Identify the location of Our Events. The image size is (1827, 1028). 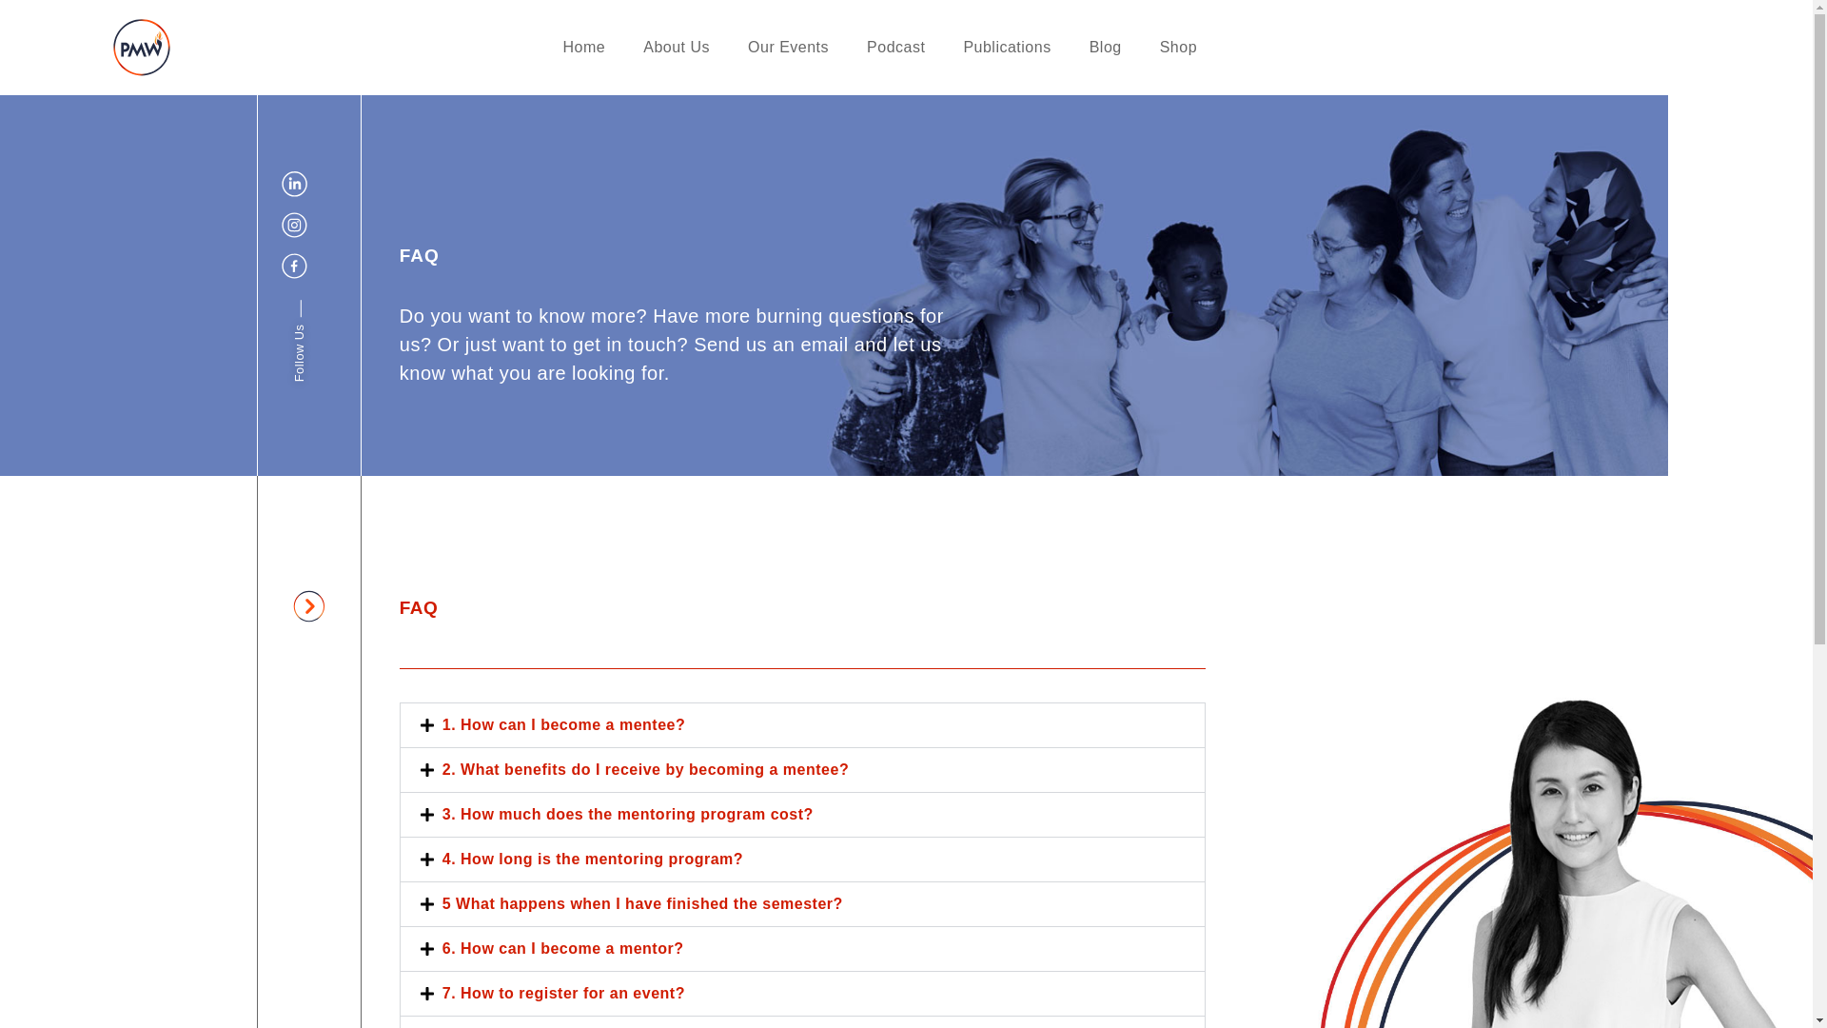
(788, 48).